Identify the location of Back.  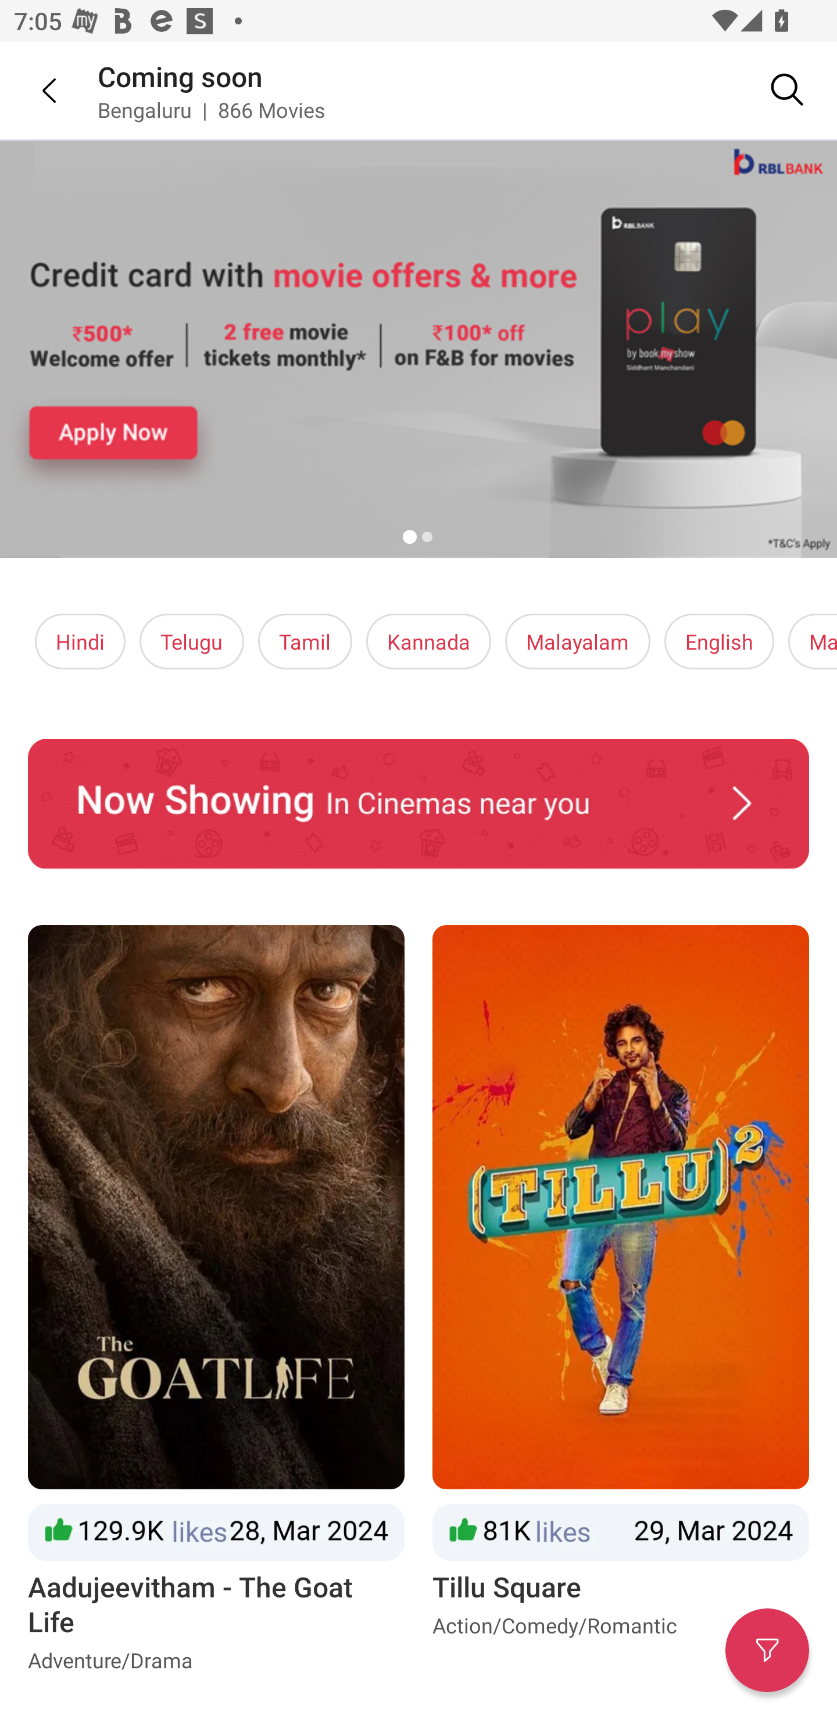
(35, 90).